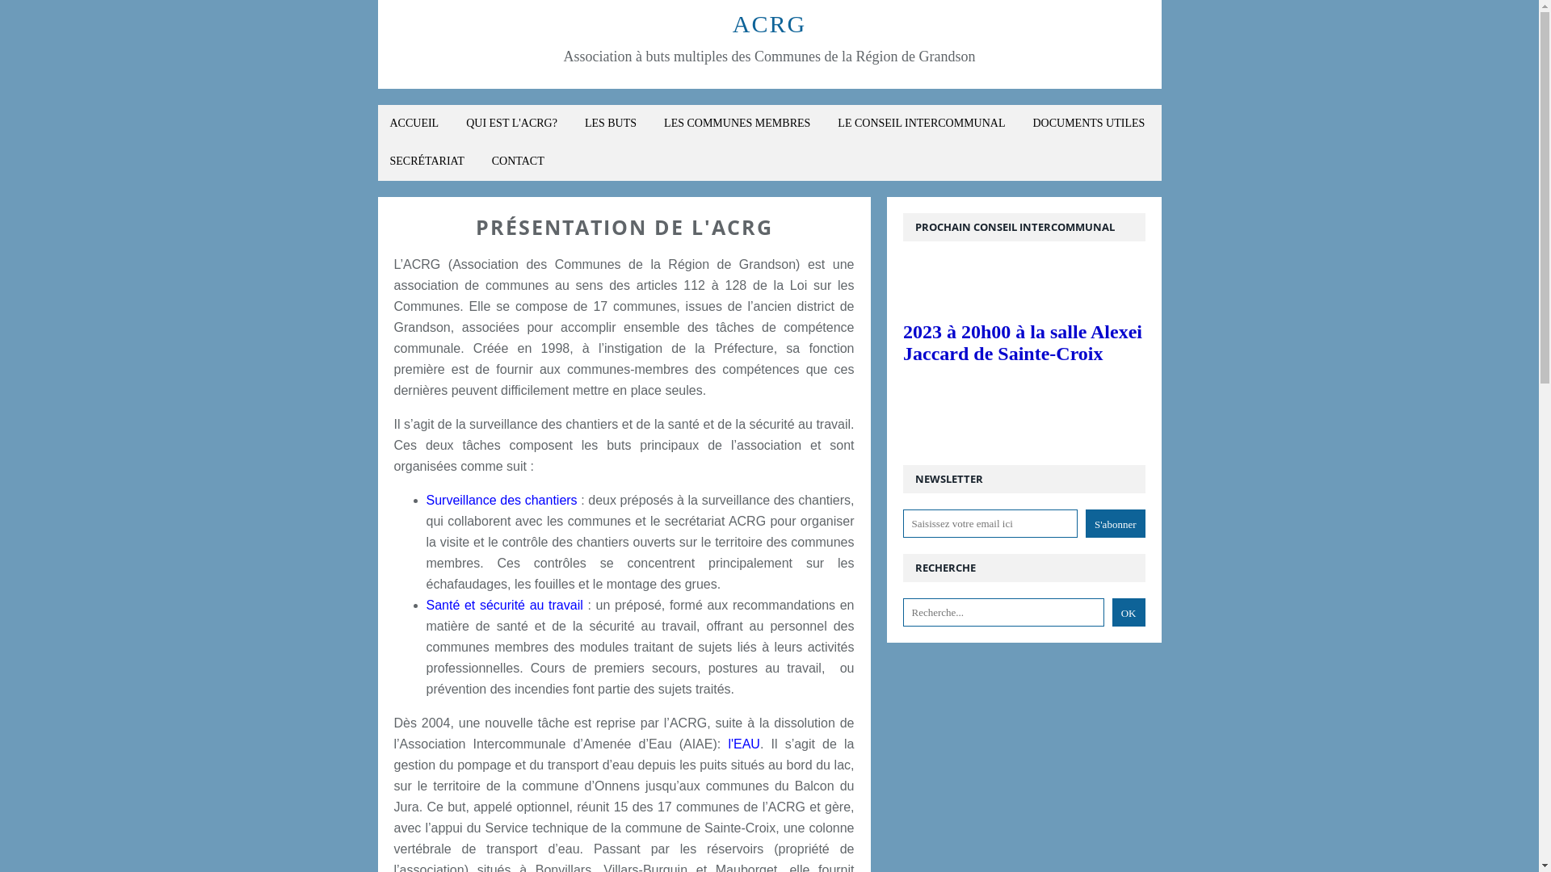 The image size is (1551, 872). What do you see at coordinates (512, 124) in the screenshot?
I see `QUI EST L'ACRG?` at bounding box center [512, 124].